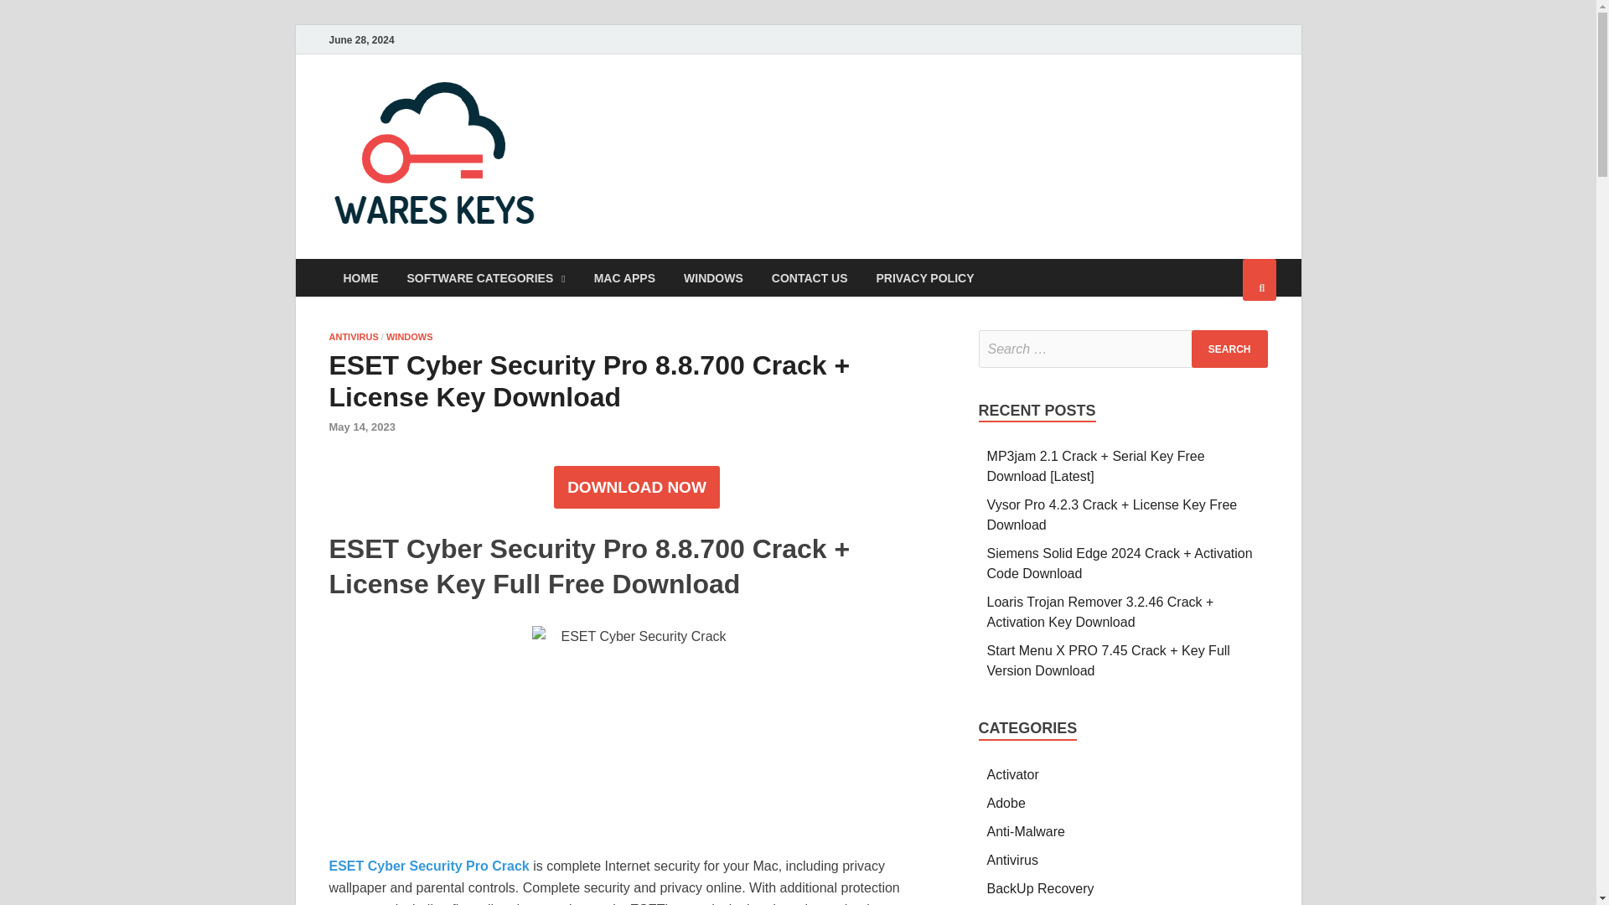 This screenshot has height=905, width=1609. Describe the element at coordinates (409, 337) in the screenshot. I see `WINDOWS` at that location.